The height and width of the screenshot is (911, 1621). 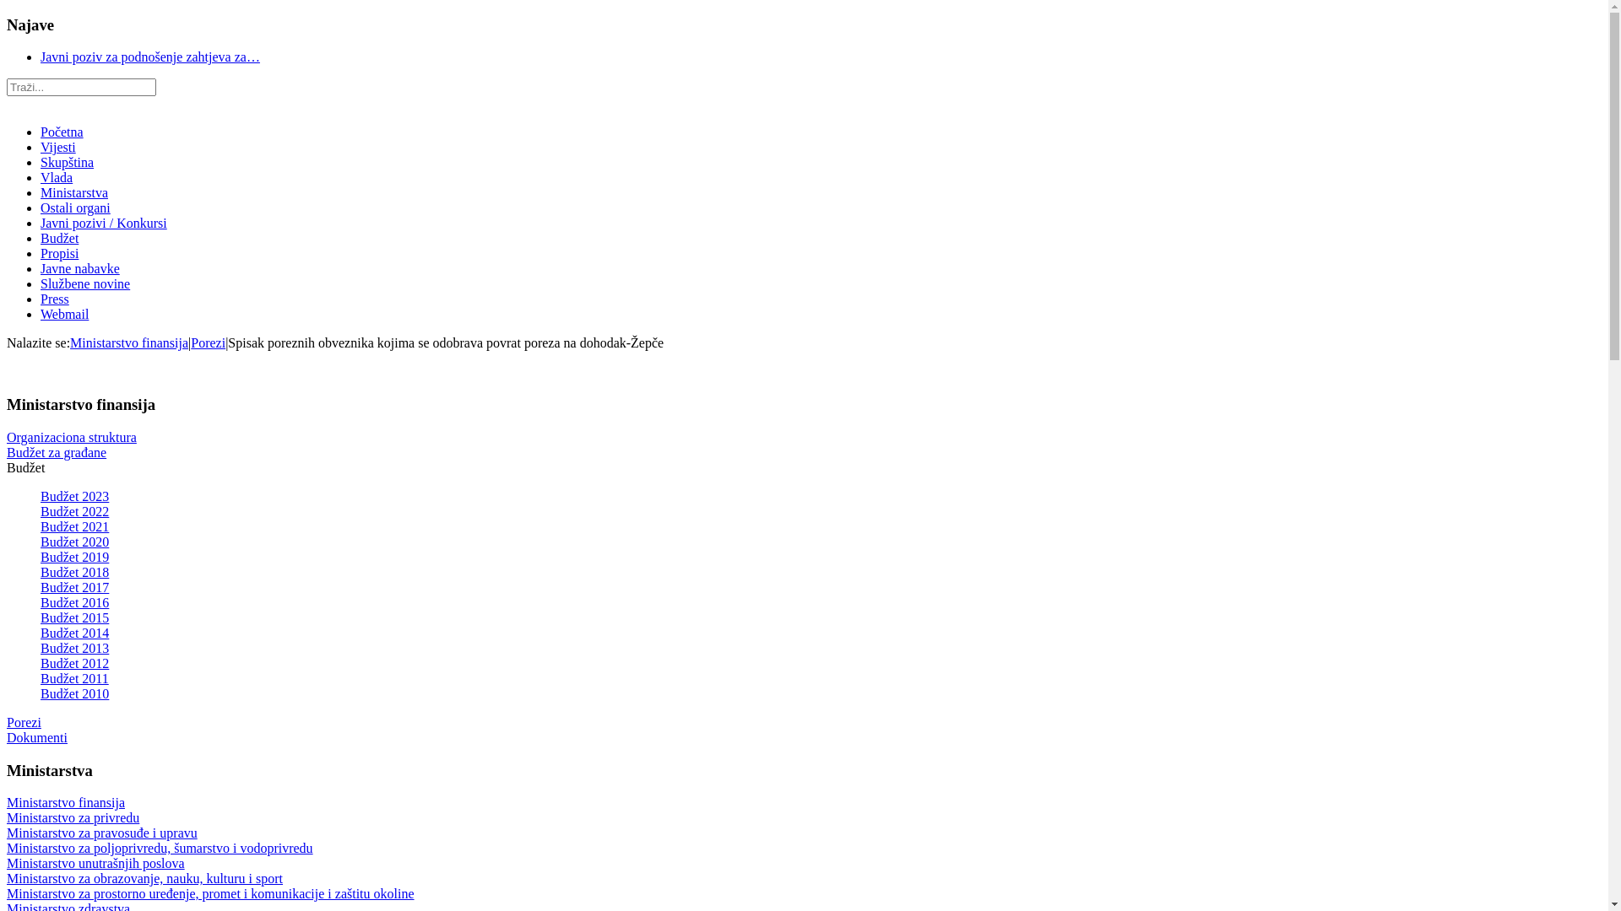 I want to click on Vijesti, so click(x=58, y=147).